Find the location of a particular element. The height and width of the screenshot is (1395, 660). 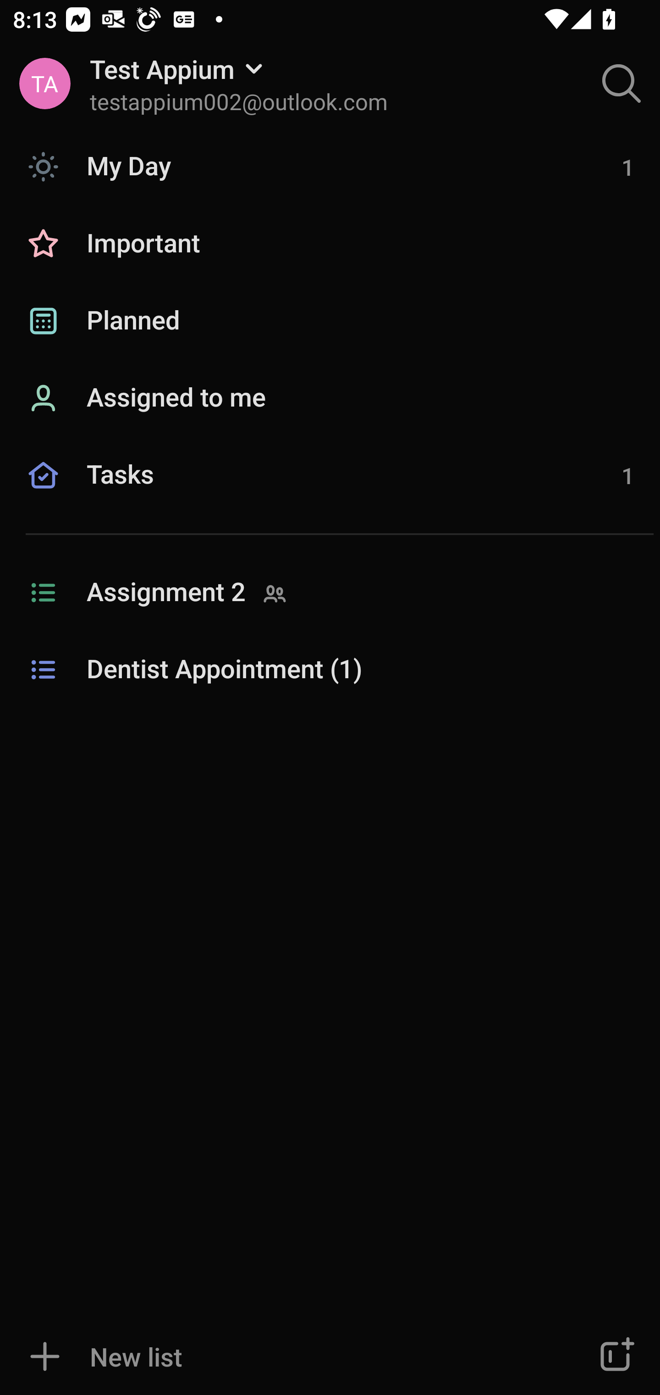

New list is located at coordinates (277, 1356).